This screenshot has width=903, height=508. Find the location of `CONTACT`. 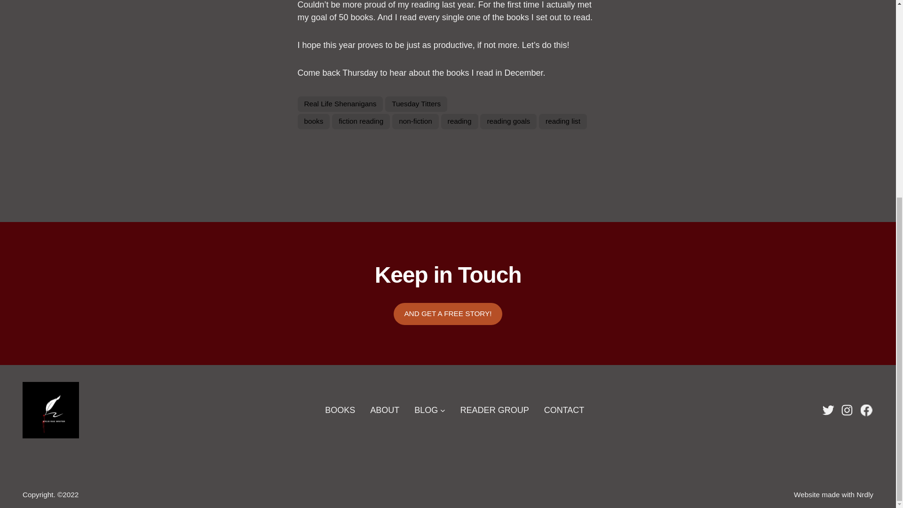

CONTACT is located at coordinates (564, 410).